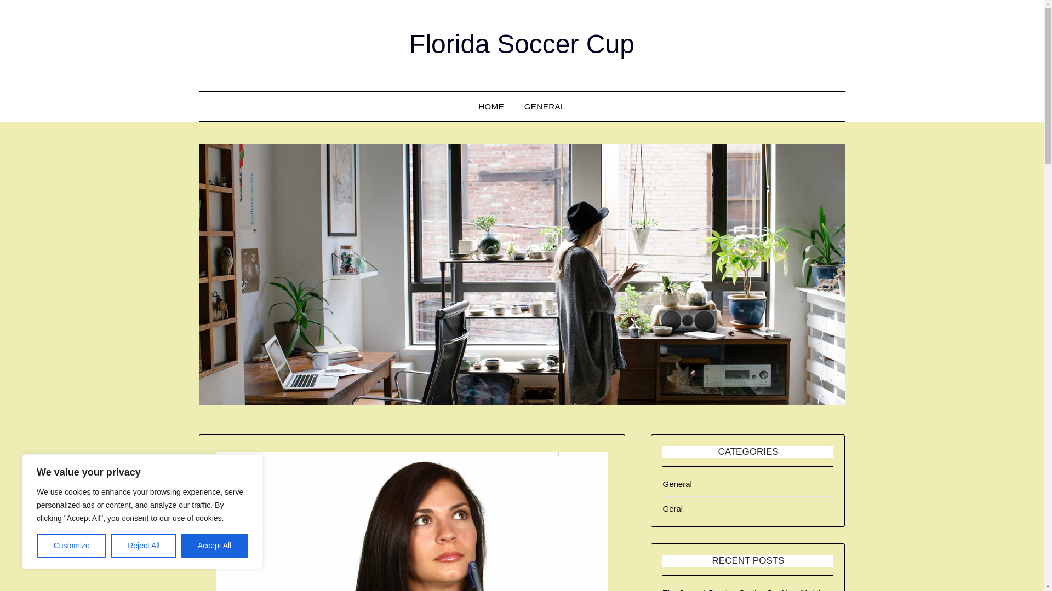  What do you see at coordinates (71, 546) in the screenshot?
I see `Customize` at bounding box center [71, 546].